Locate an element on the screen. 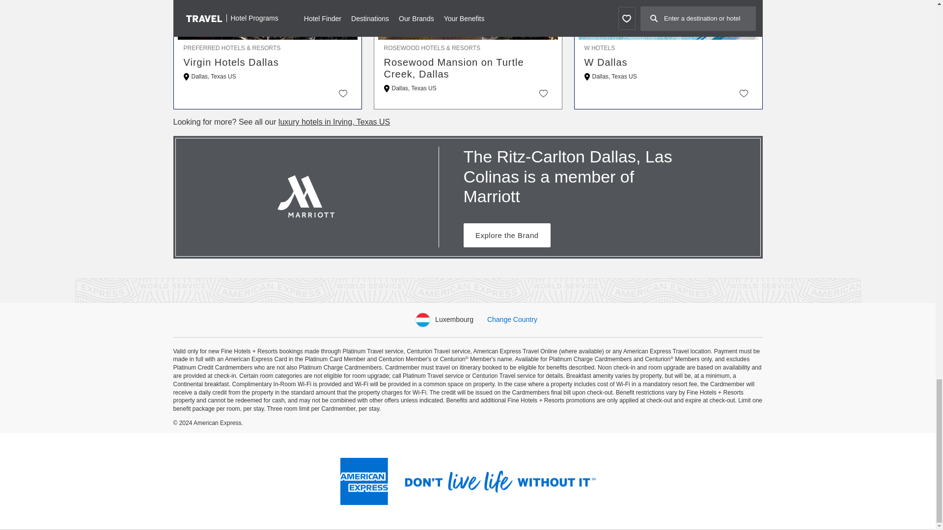 This screenshot has height=530, width=943. Change Country is located at coordinates (512, 319).